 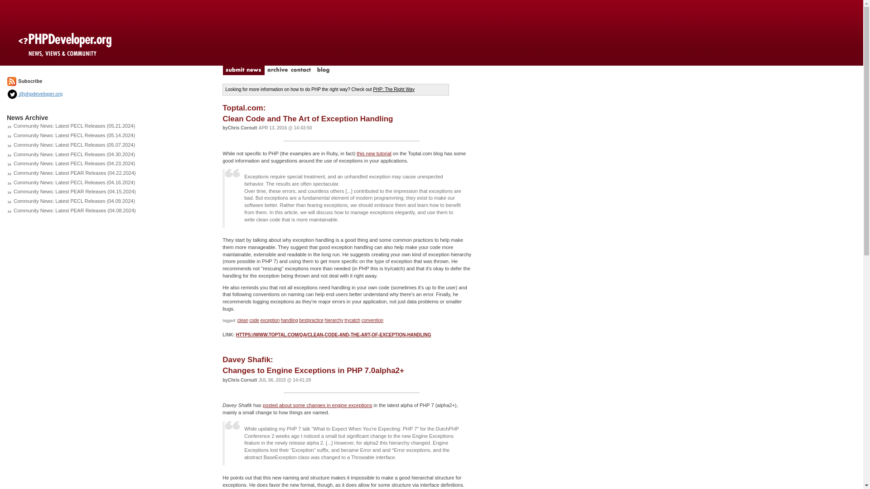 I want to click on PHP: The Right Way, so click(x=394, y=90).